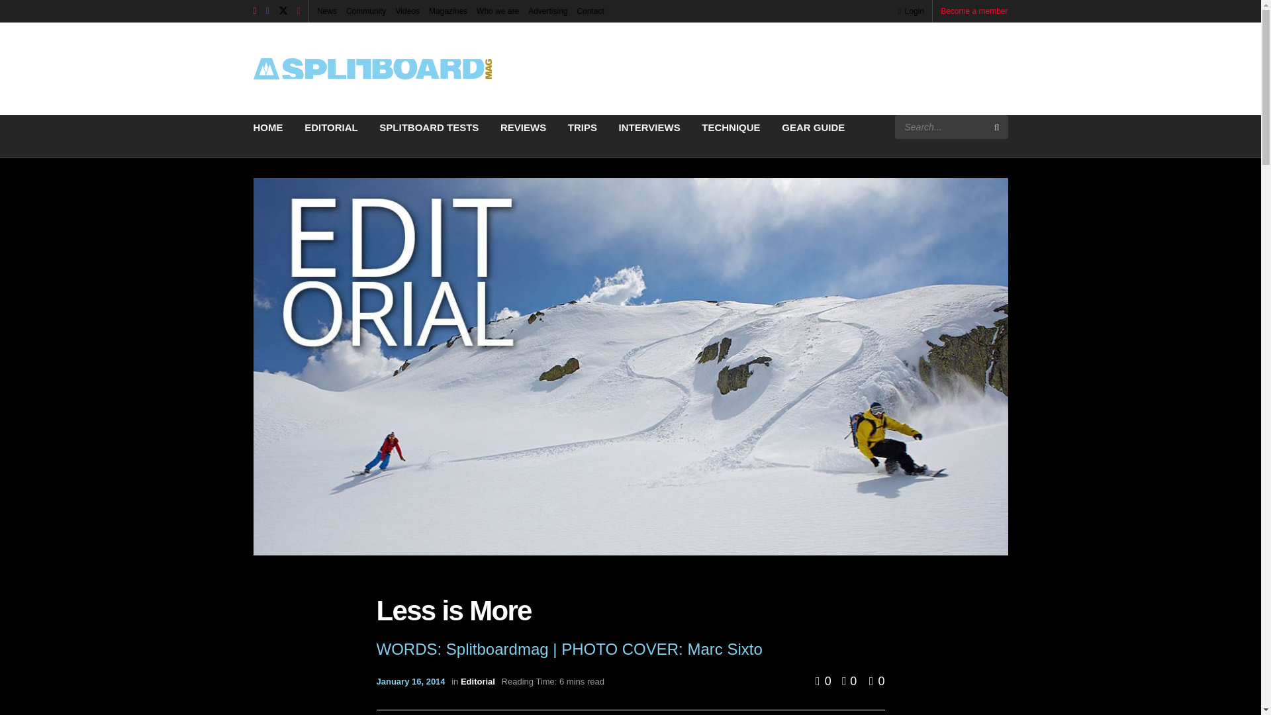 The width and height of the screenshot is (1271, 715). Describe the element at coordinates (583, 127) in the screenshot. I see `TRIPS` at that location.